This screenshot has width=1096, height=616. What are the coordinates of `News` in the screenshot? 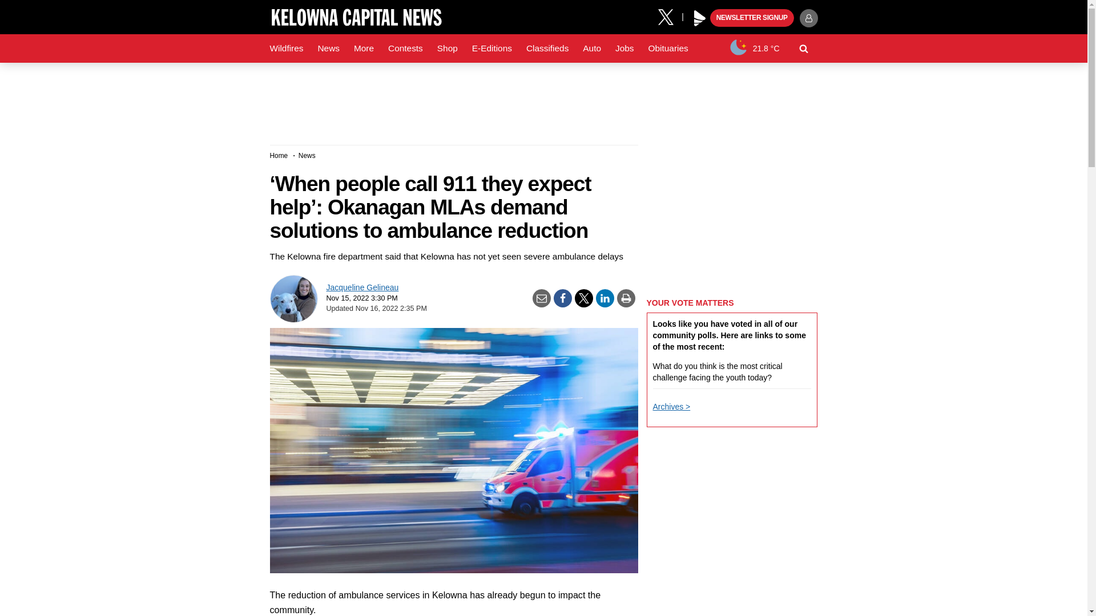 It's located at (328, 48).